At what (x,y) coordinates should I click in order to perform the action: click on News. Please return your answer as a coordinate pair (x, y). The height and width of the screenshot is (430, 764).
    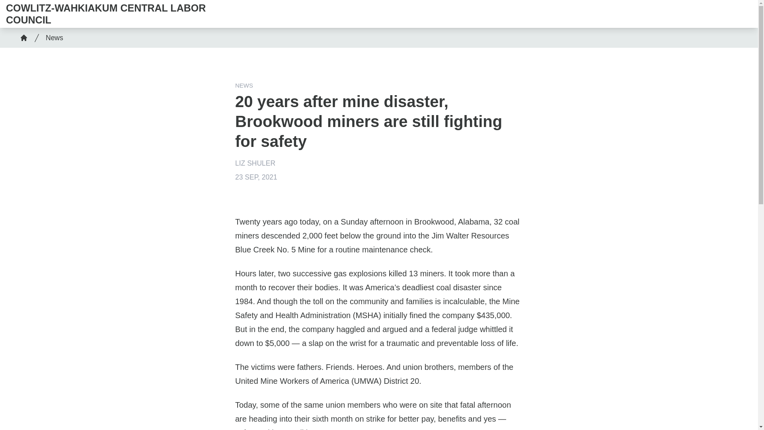
    Looking at the image, I should click on (53, 37).